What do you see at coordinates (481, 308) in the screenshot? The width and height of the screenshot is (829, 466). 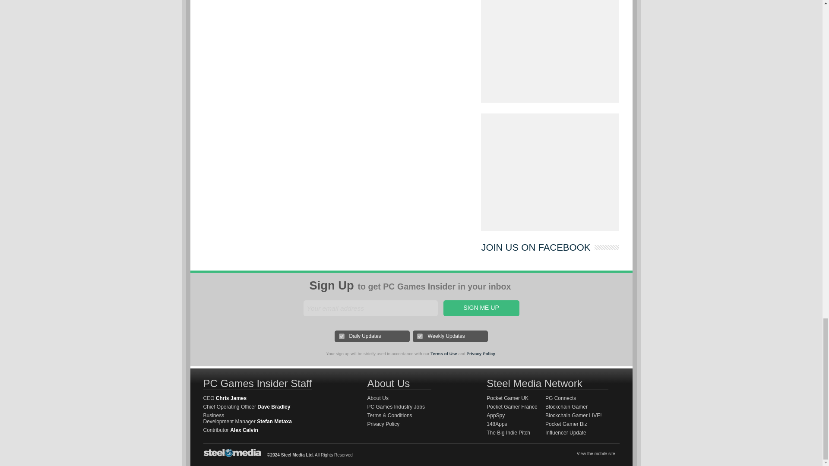 I see `SIGN ME UP` at bounding box center [481, 308].